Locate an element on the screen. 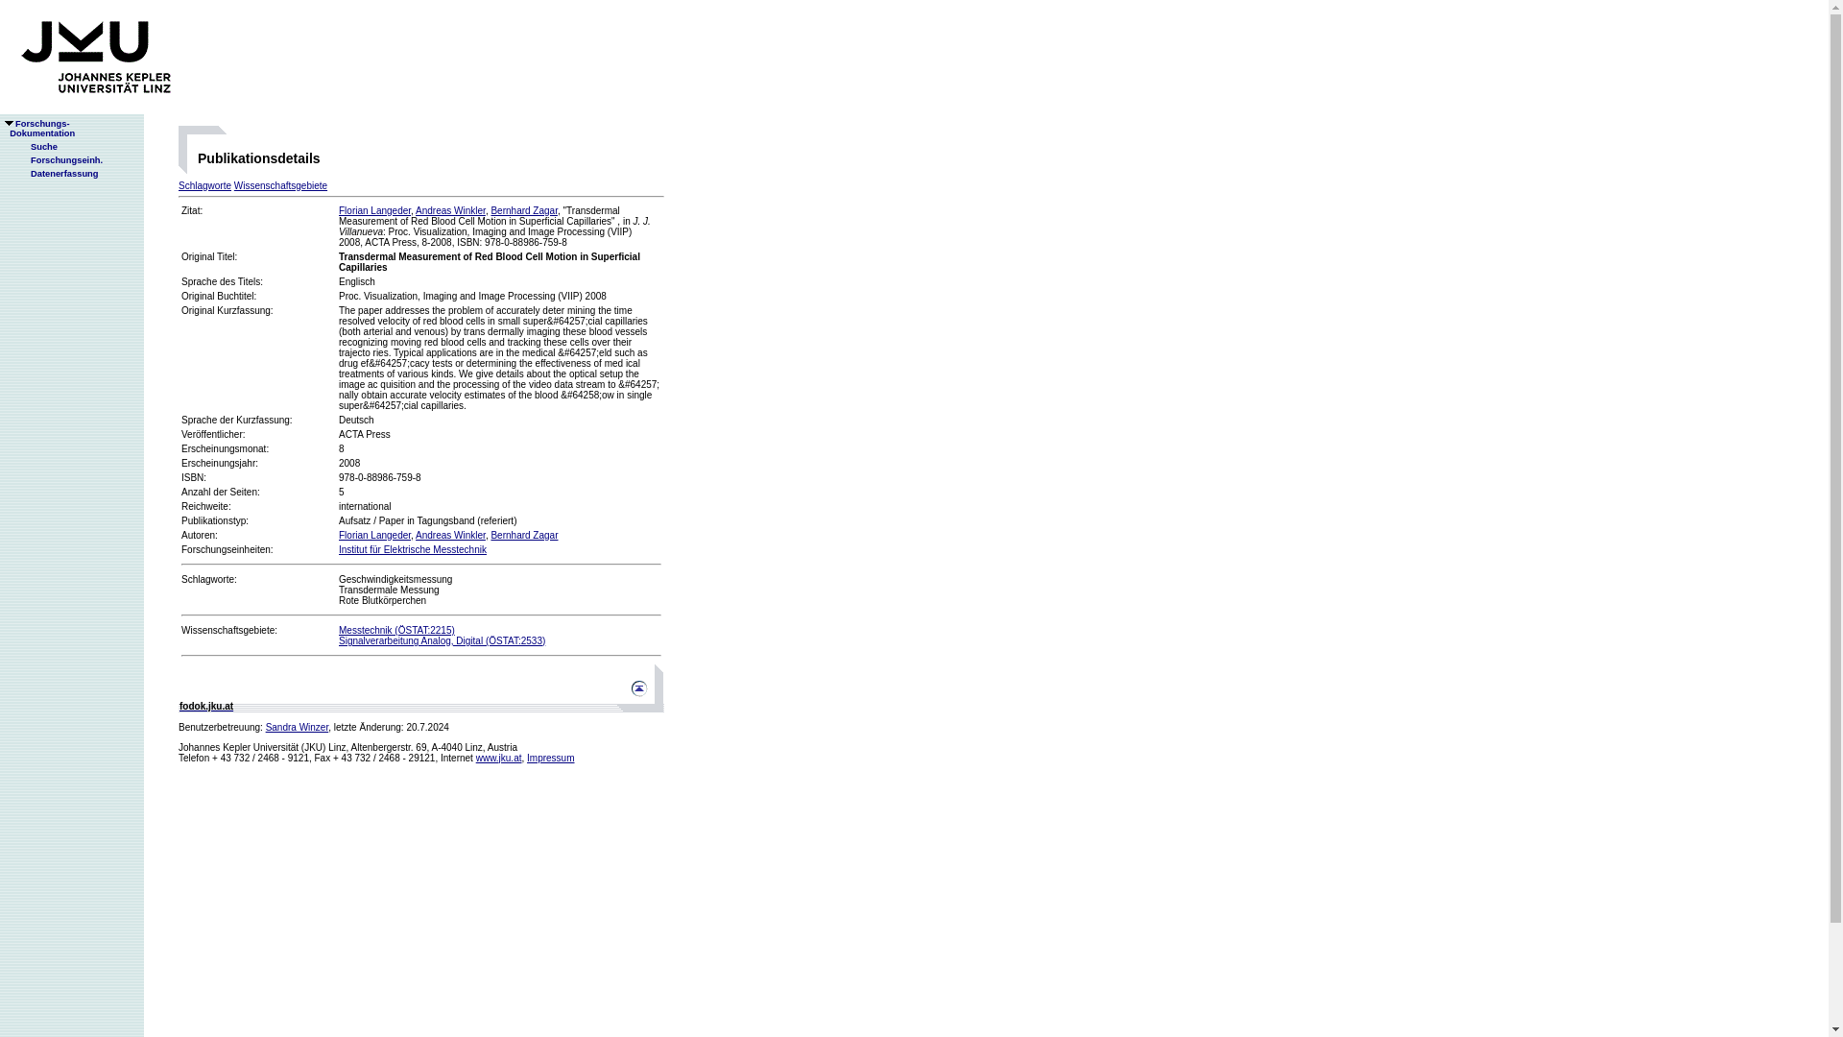 The image size is (1843, 1037). Bernhard Zagar is located at coordinates (524, 534).